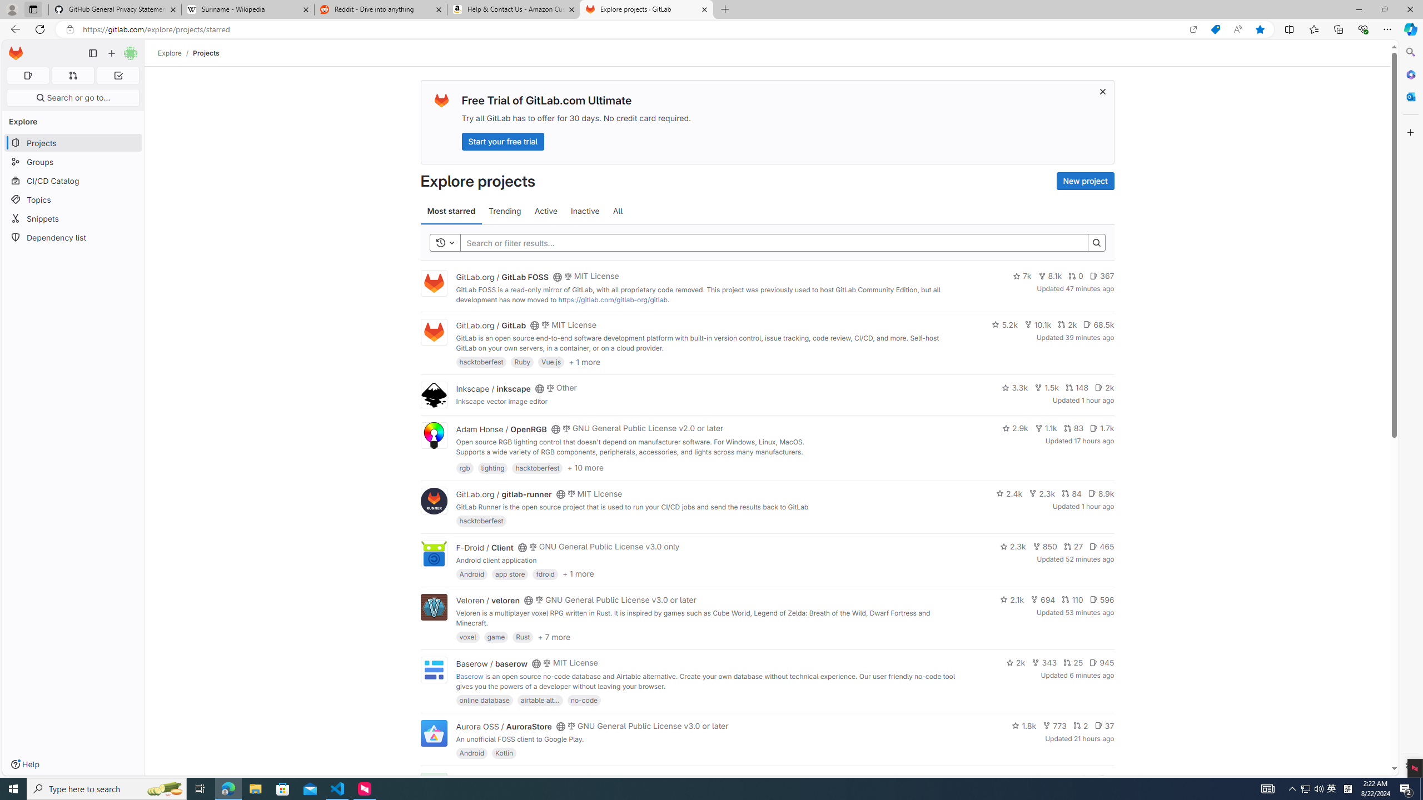  What do you see at coordinates (555, 780) in the screenshot?
I see `Class: s16` at bounding box center [555, 780].